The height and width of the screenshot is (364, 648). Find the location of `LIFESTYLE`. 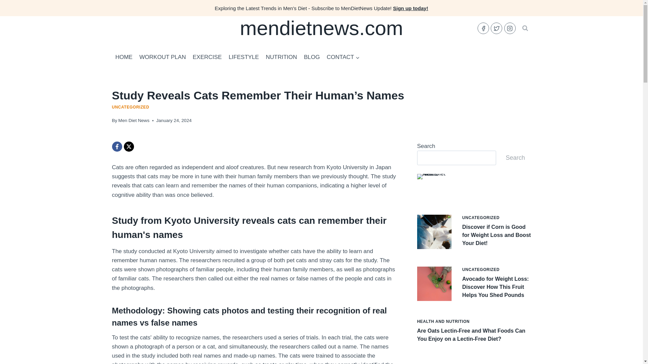

LIFESTYLE is located at coordinates (244, 57).